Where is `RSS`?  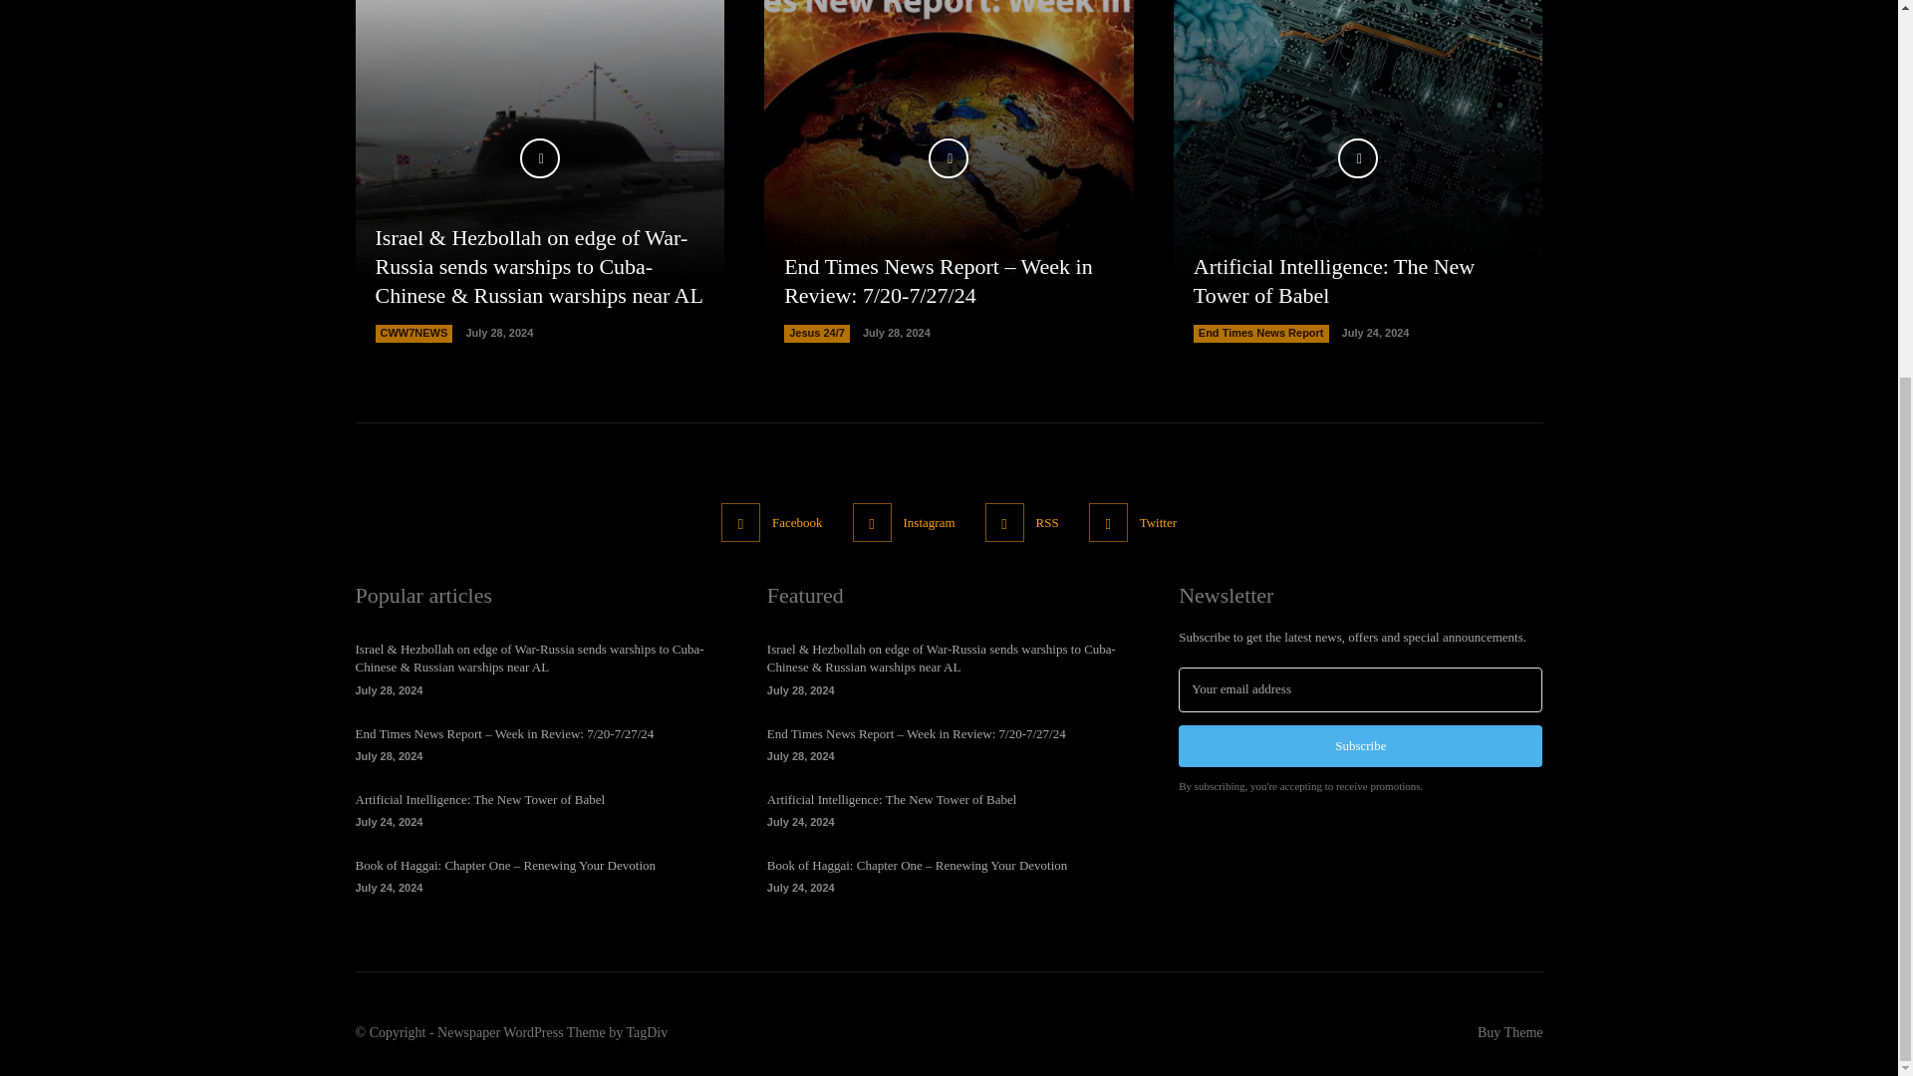 RSS is located at coordinates (1004, 522).